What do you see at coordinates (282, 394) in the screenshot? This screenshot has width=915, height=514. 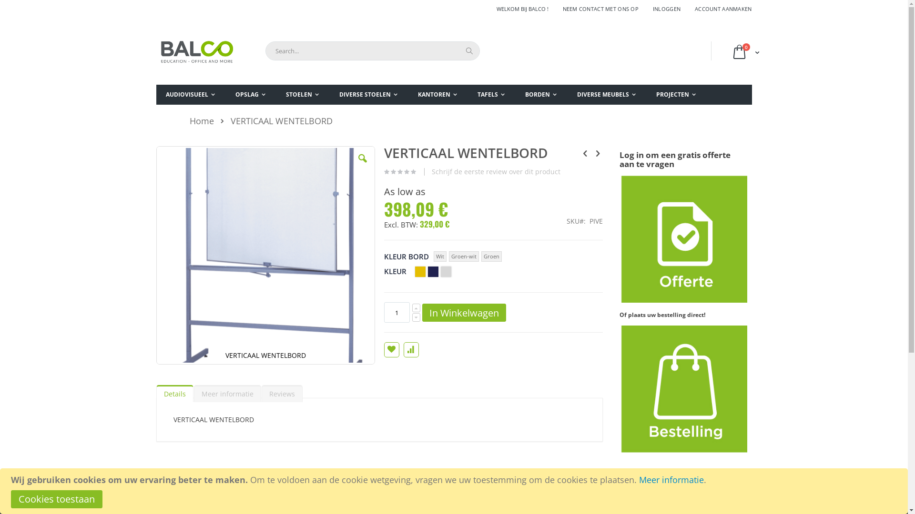 I see `Reviews` at bounding box center [282, 394].